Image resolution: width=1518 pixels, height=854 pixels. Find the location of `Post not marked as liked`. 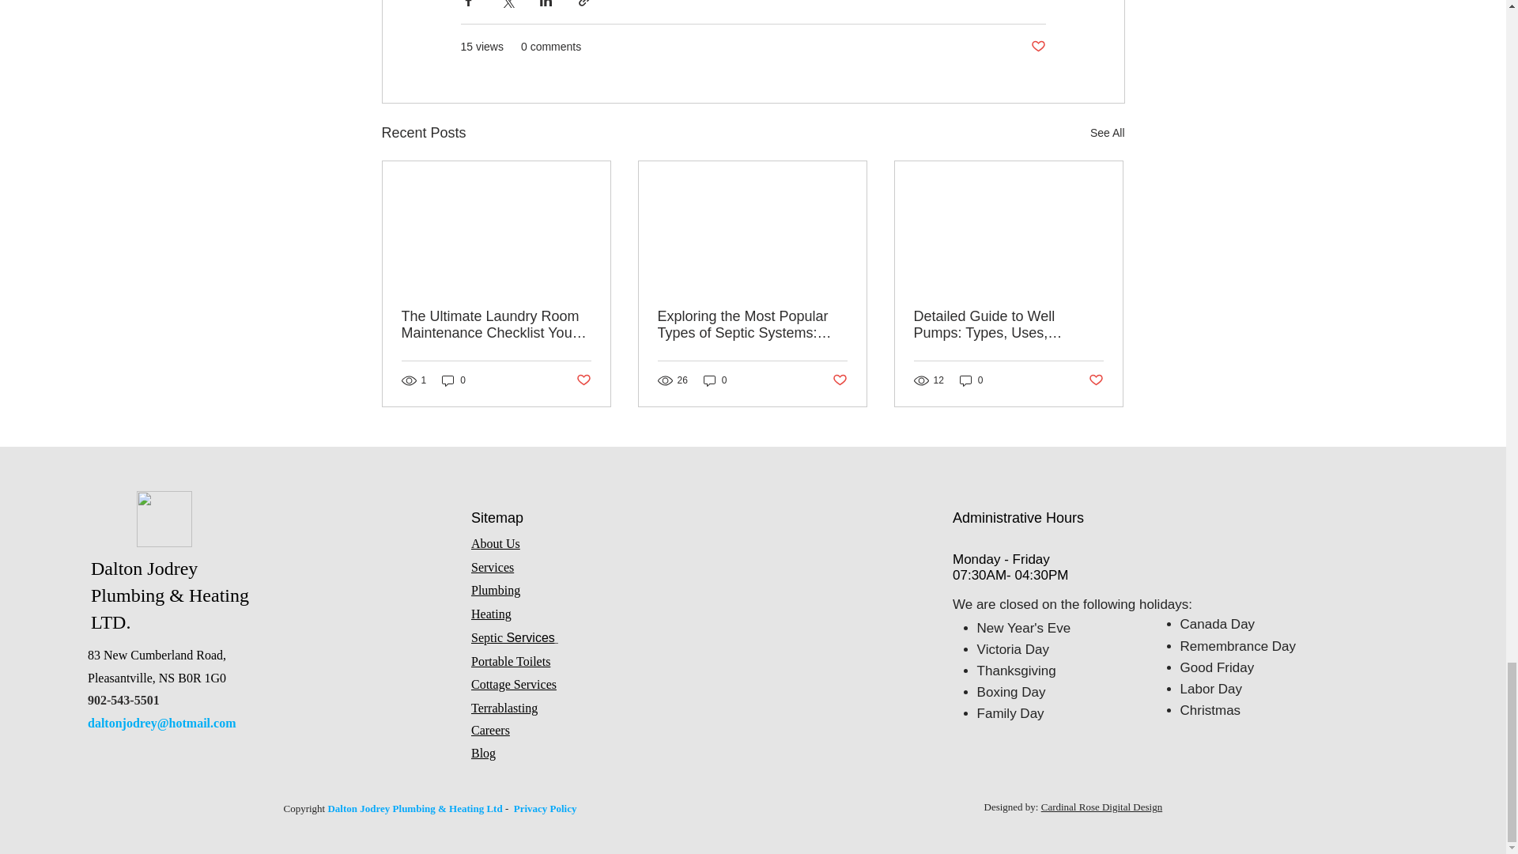

Post not marked as liked is located at coordinates (582, 380).